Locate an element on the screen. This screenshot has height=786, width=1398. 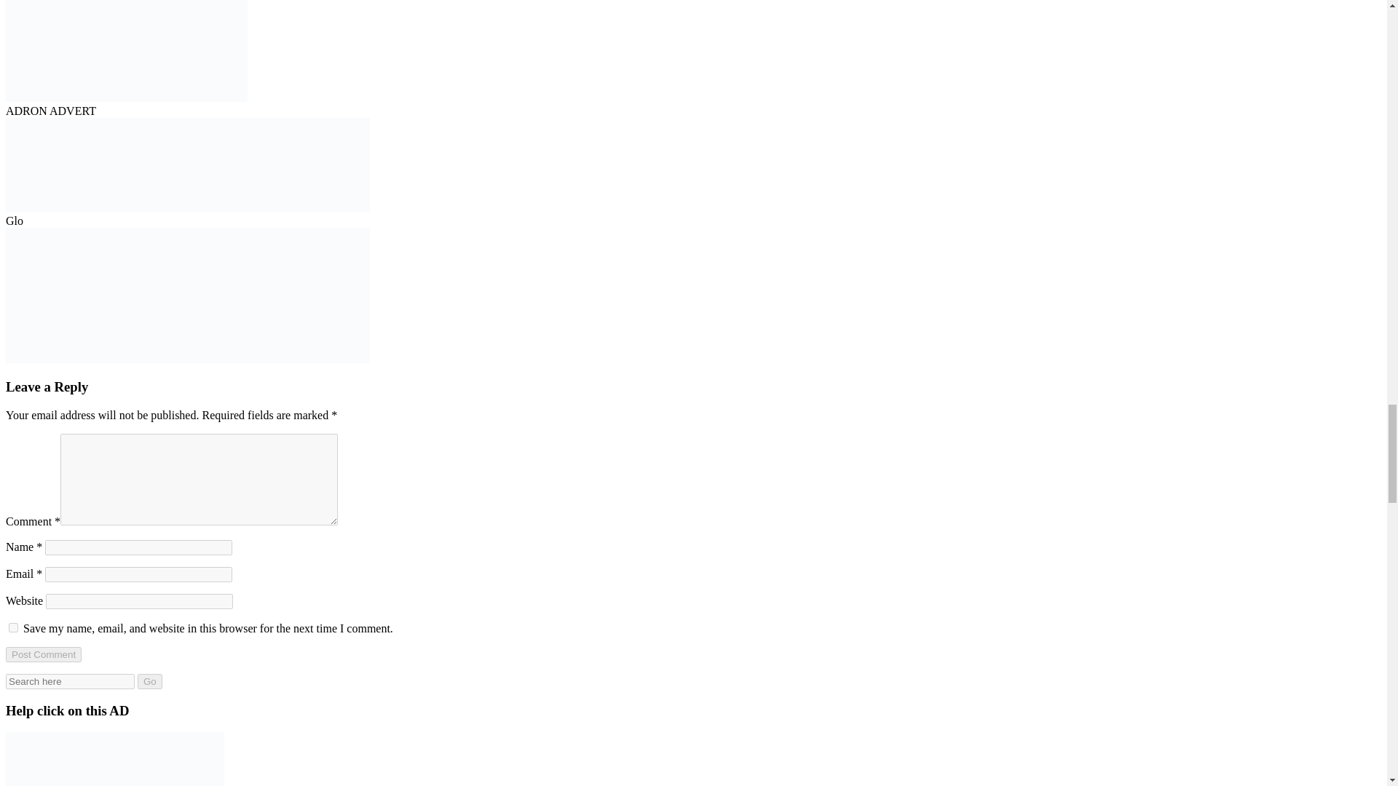
yes is located at coordinates (13, 627).